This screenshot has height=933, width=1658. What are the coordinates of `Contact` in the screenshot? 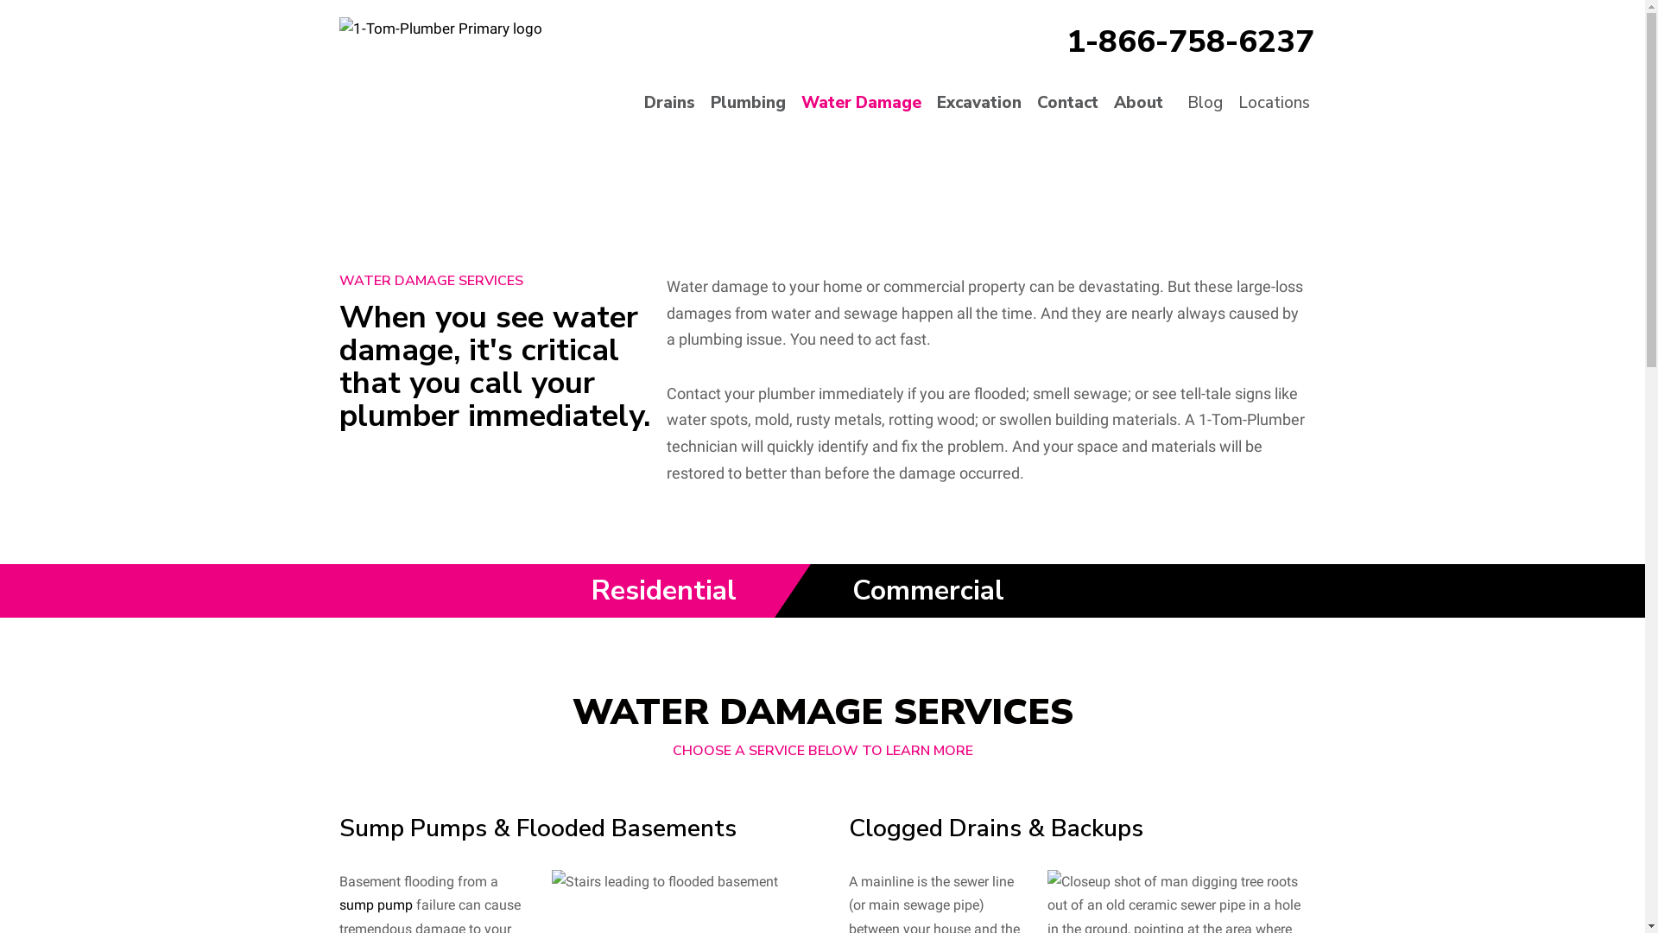 It's located at (1067, 104).